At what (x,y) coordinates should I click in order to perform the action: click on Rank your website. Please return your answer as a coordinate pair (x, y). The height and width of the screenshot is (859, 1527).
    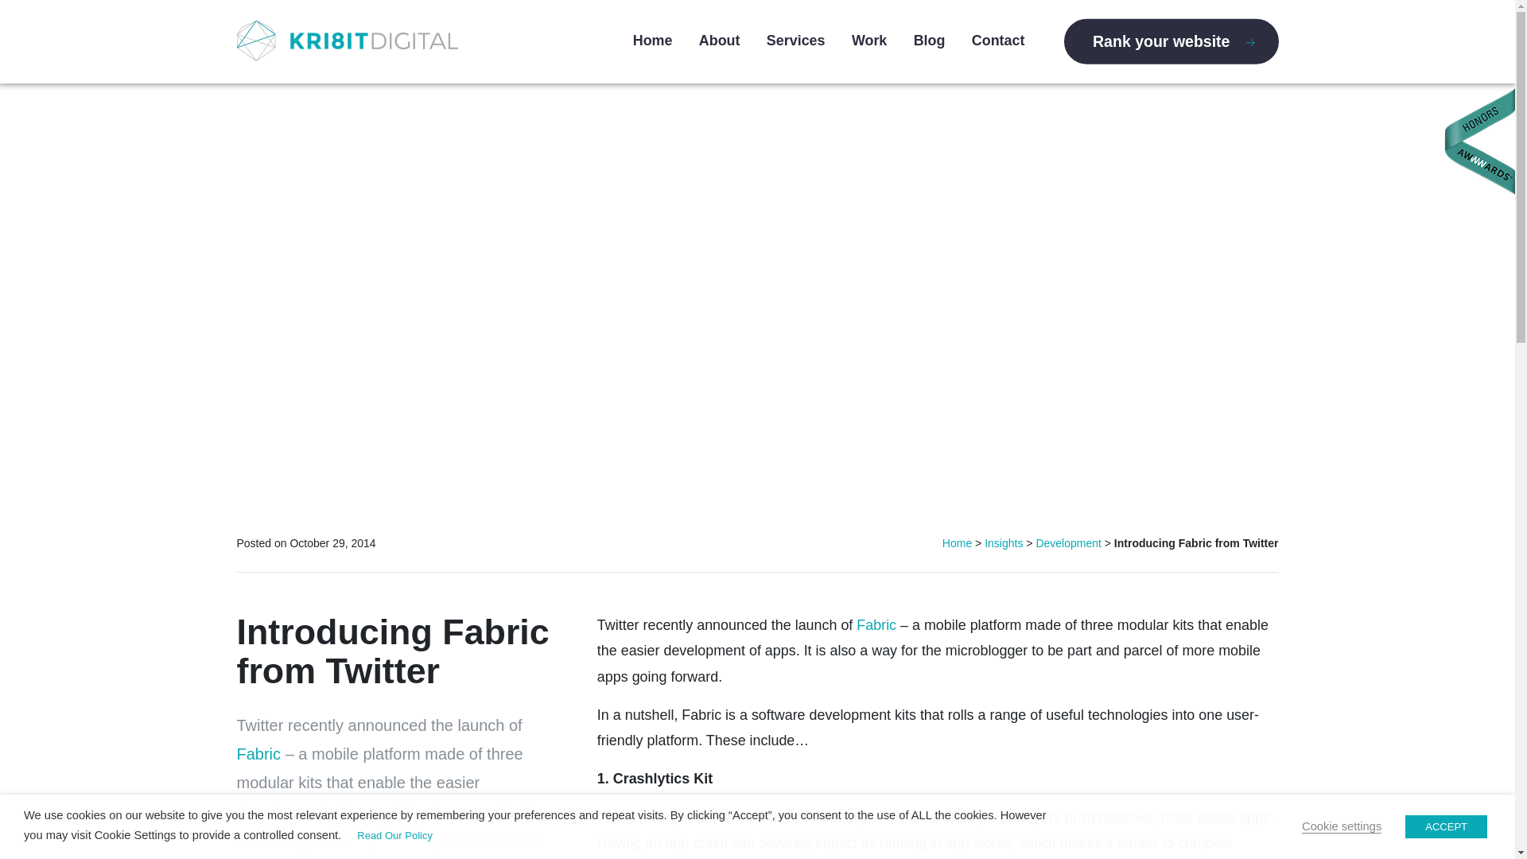
    Looking at the image, I should click on (1171, 40).